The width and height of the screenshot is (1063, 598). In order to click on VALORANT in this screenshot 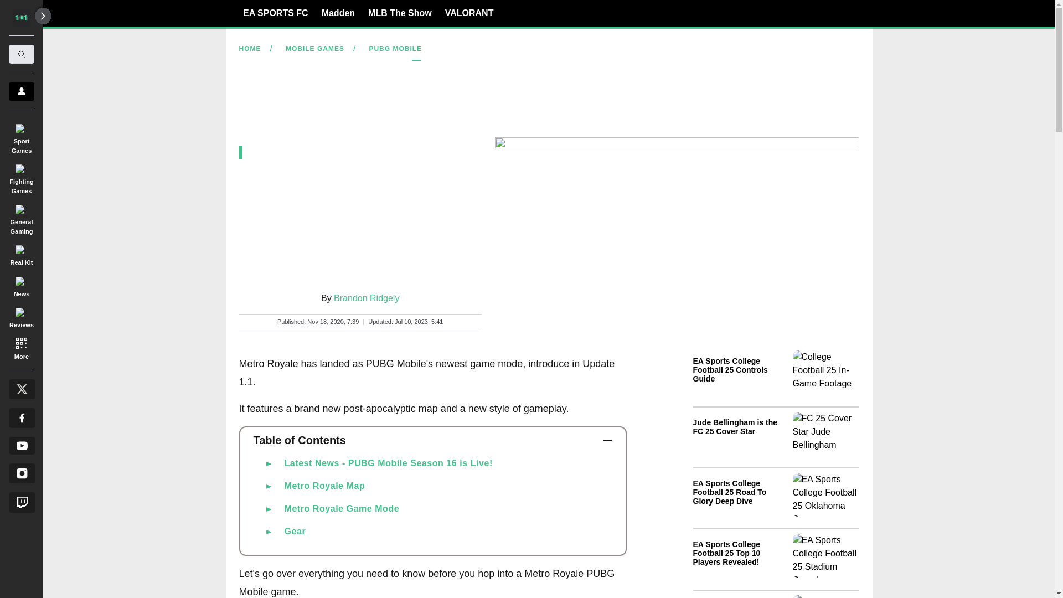, I will do `click(469, 13)`.